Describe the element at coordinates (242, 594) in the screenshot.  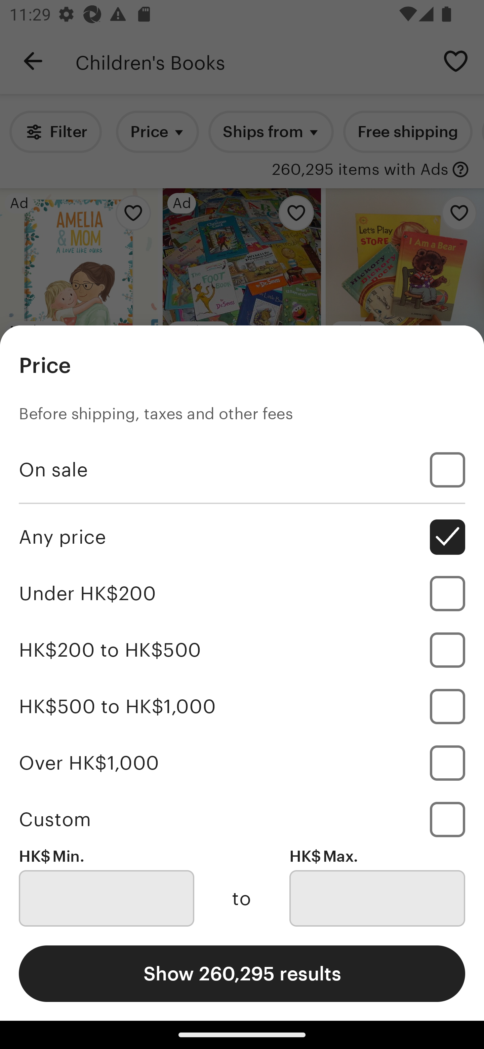
I see `Under HK$200` at that location.